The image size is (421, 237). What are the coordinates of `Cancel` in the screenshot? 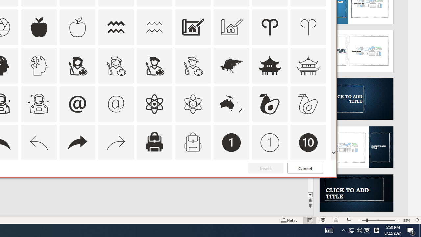 It's located at (305, 168).